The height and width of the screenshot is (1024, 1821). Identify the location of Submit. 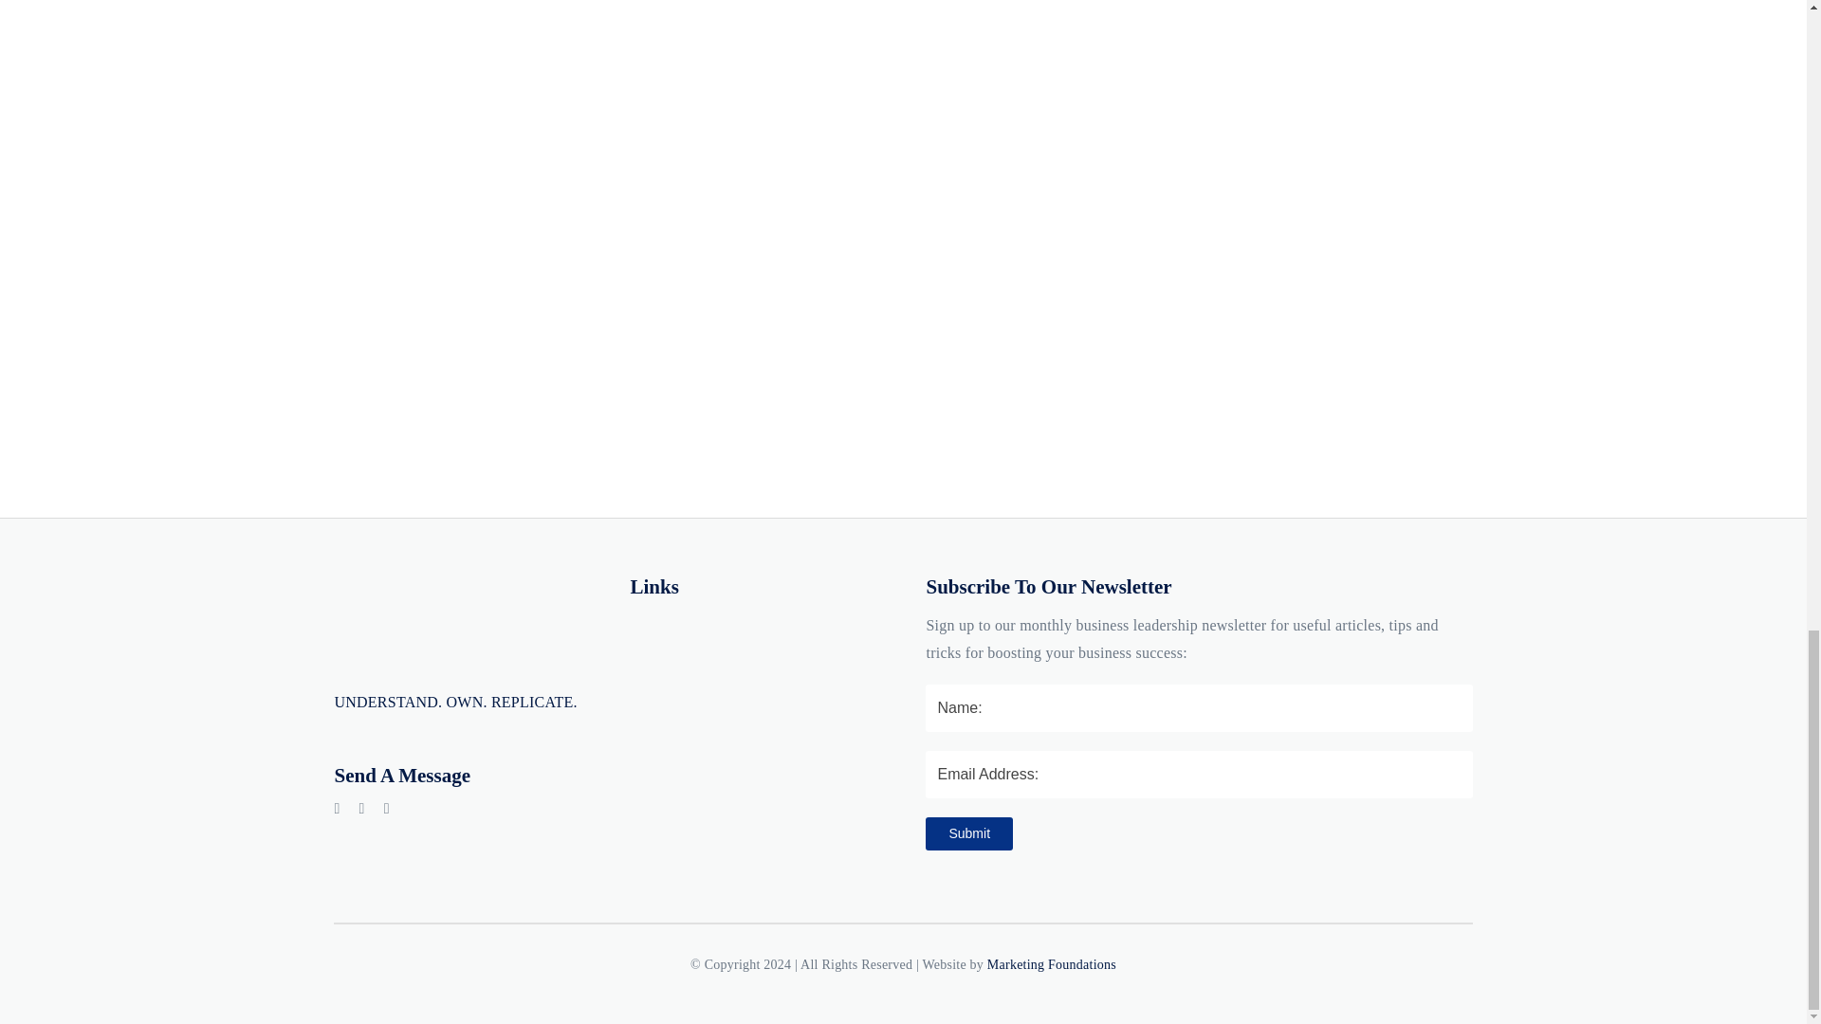
(968, 833).